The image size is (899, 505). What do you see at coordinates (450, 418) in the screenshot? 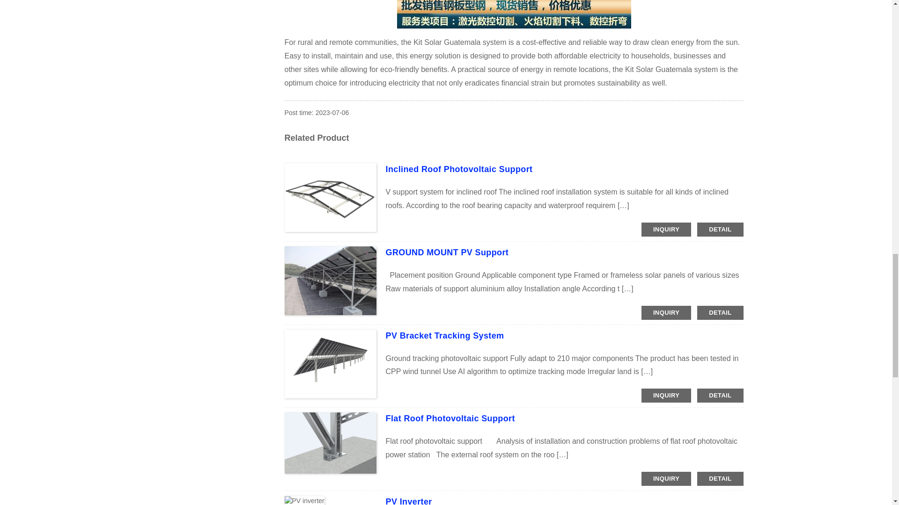
I see `Flat roof photovoltaic support` at bounding box center [450, 418].